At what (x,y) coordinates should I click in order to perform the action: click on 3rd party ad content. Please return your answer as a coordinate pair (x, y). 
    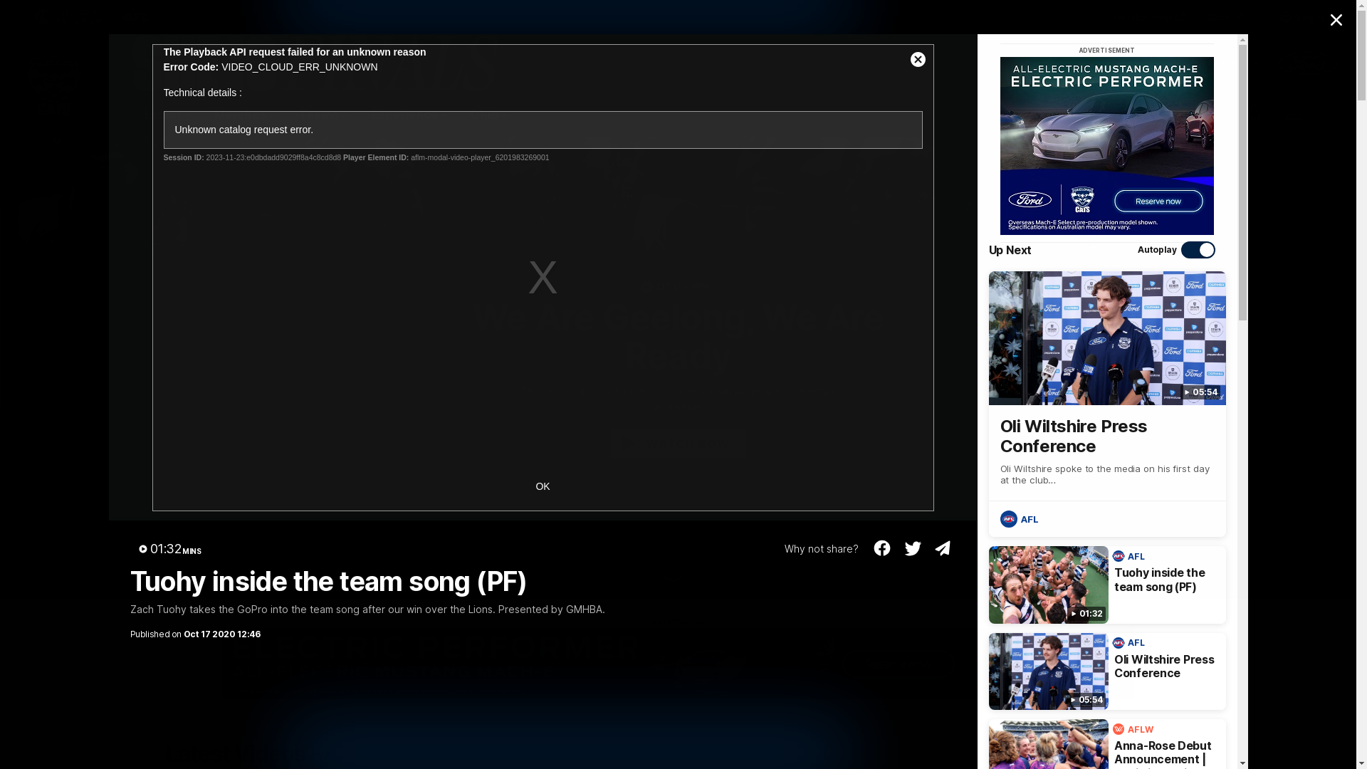
    Looking at the image, I should click on (678, 664).